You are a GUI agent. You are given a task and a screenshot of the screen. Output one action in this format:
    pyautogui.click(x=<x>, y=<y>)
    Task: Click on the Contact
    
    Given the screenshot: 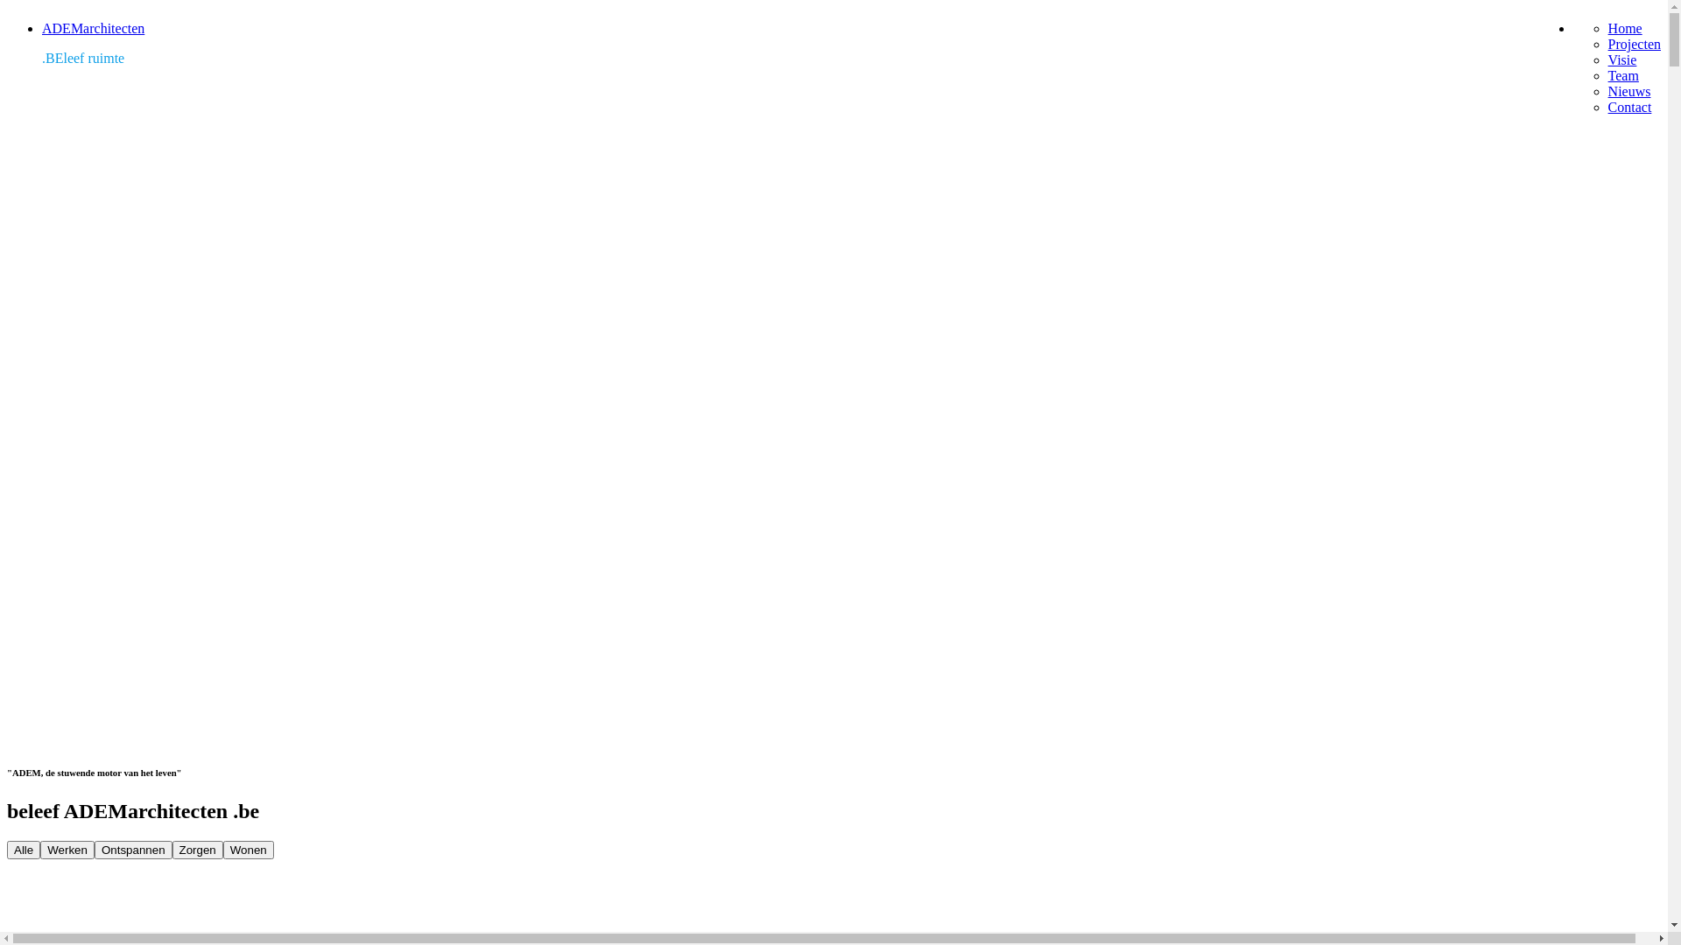 What is the action you would take?
    pyautogui.click(x=1630, y=107)
    